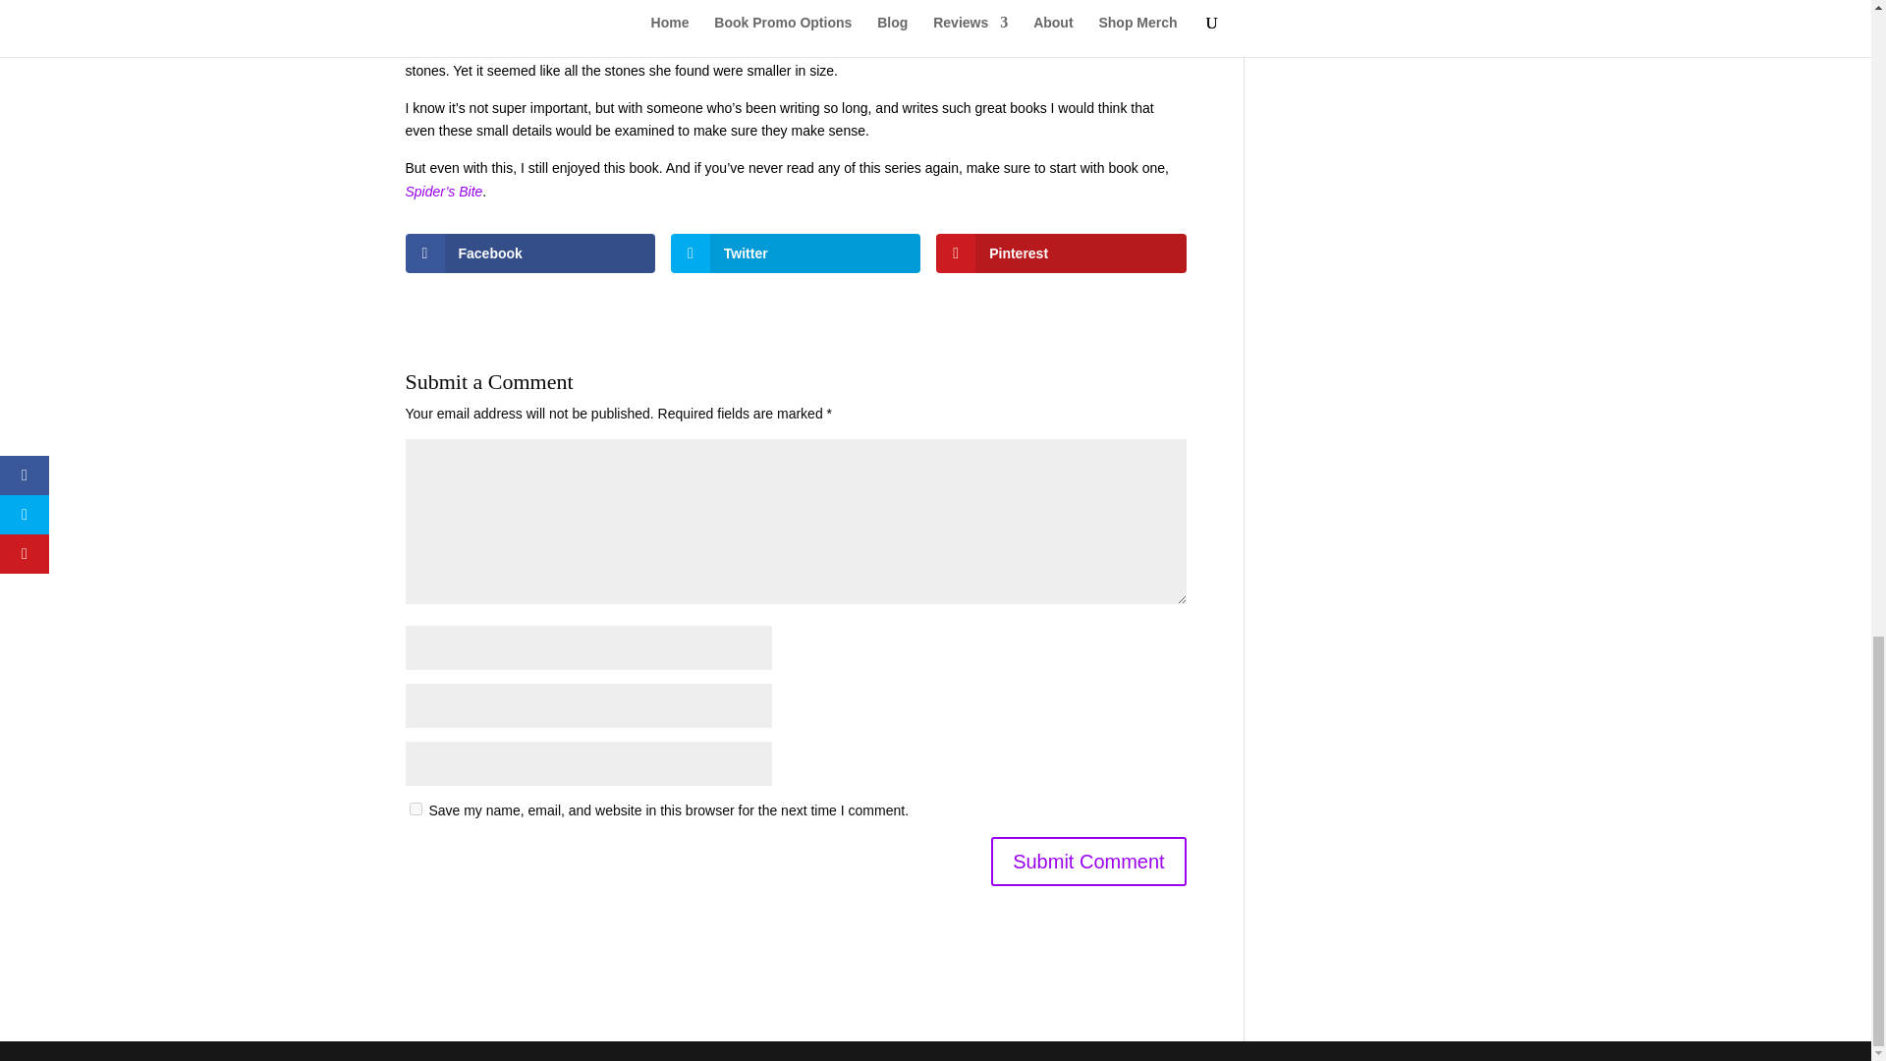 This screenshot has width=1886, height=1061. Describe the element at coordinates (415, 809) in the screenshot. I see `yes` at that location.